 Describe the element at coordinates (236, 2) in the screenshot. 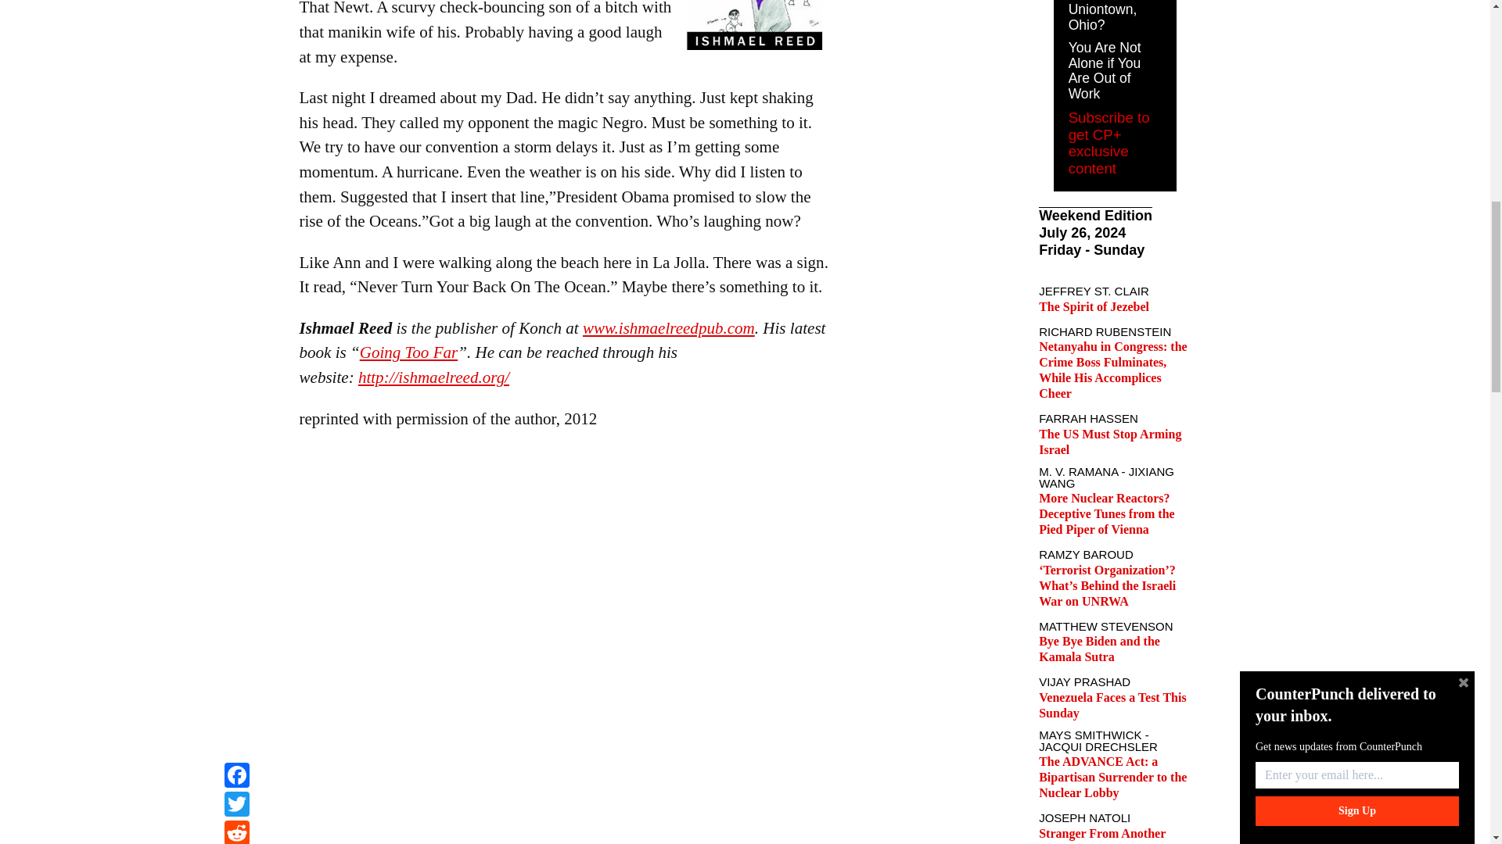

I see `Reddit` at that location.